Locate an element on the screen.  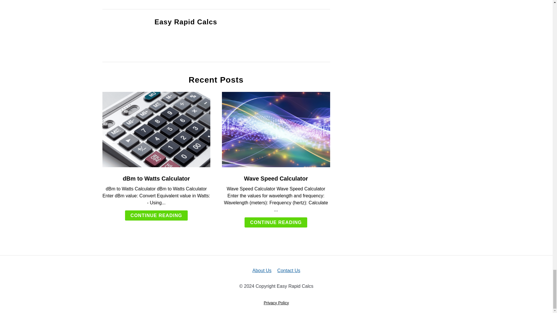
dBm to Watts Calculator is located at coordinates (156, 179).